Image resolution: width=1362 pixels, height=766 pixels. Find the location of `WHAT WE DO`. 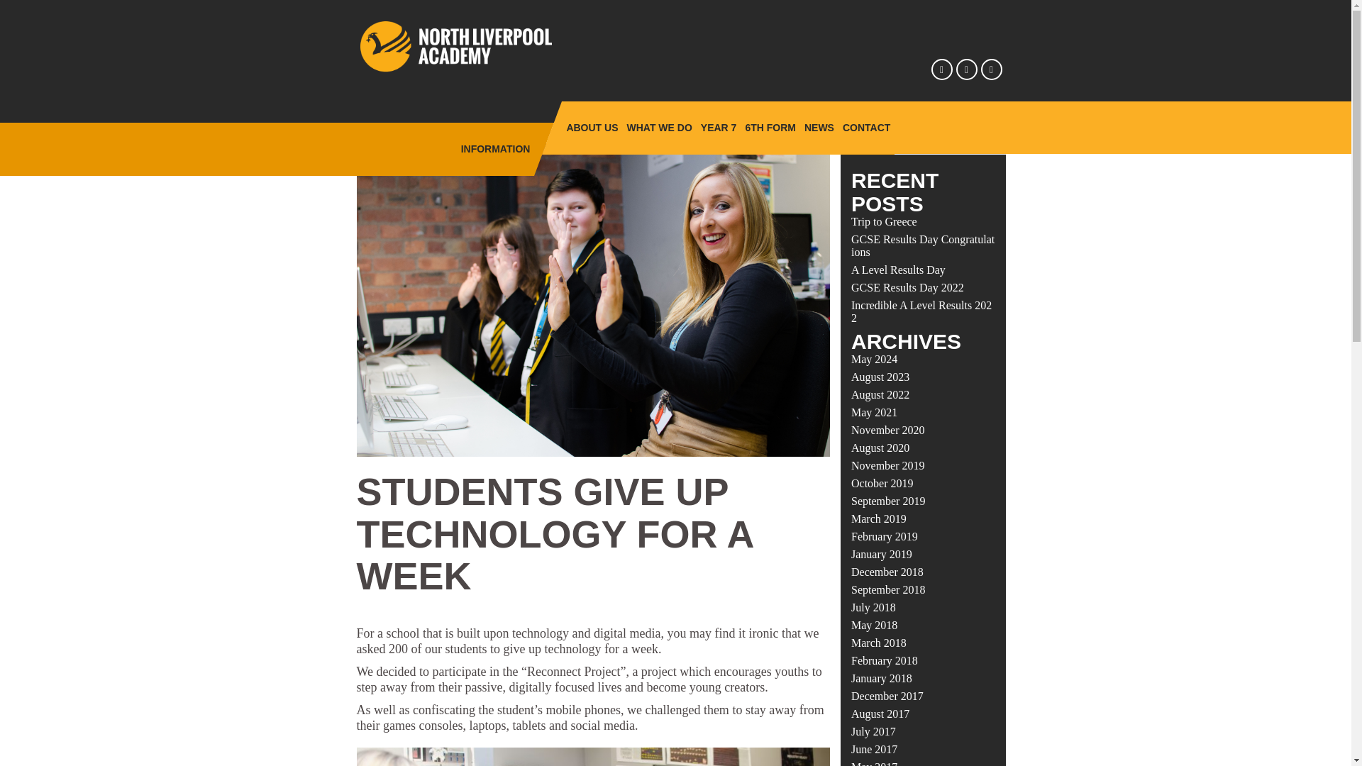

WHAT WE DO is located at coordinates (659, 128).